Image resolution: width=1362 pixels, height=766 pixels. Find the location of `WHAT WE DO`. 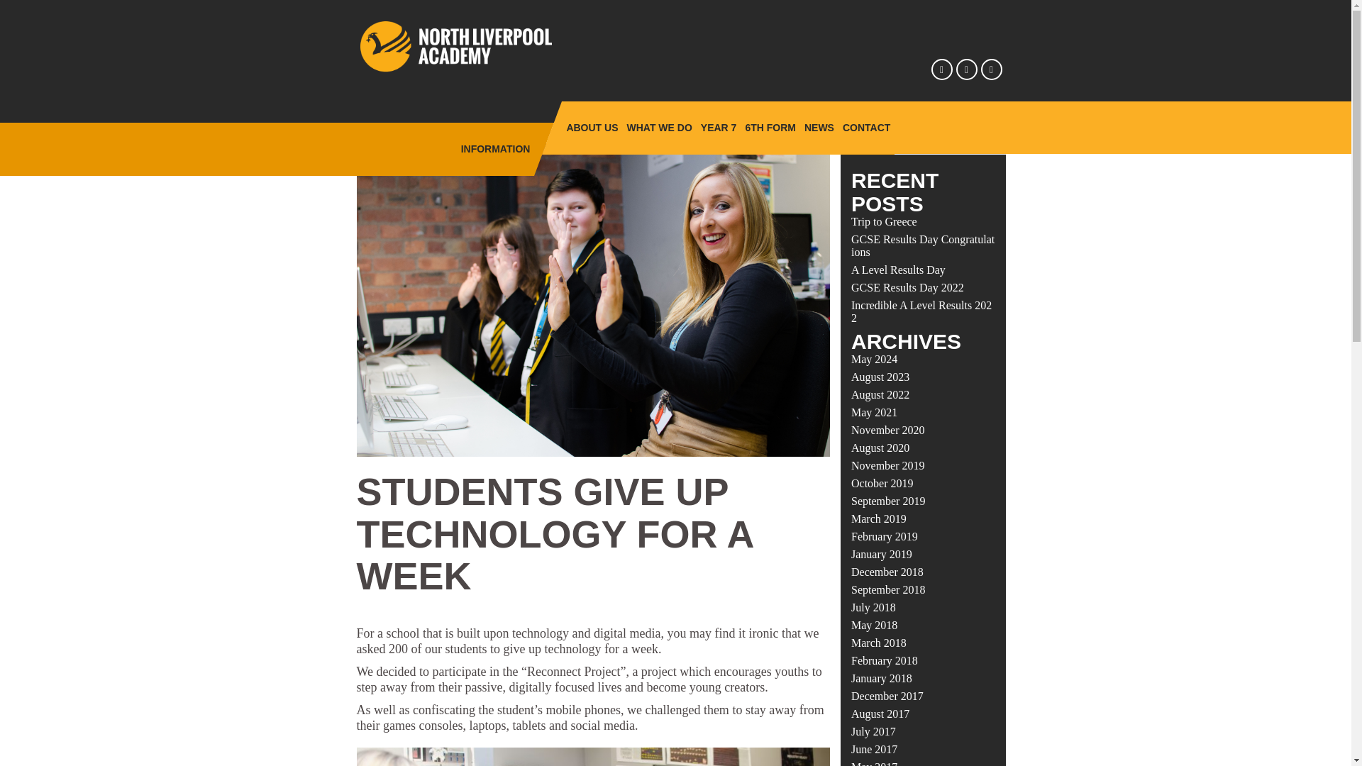

WHAT WE DO is located at coordinates (659, 128).